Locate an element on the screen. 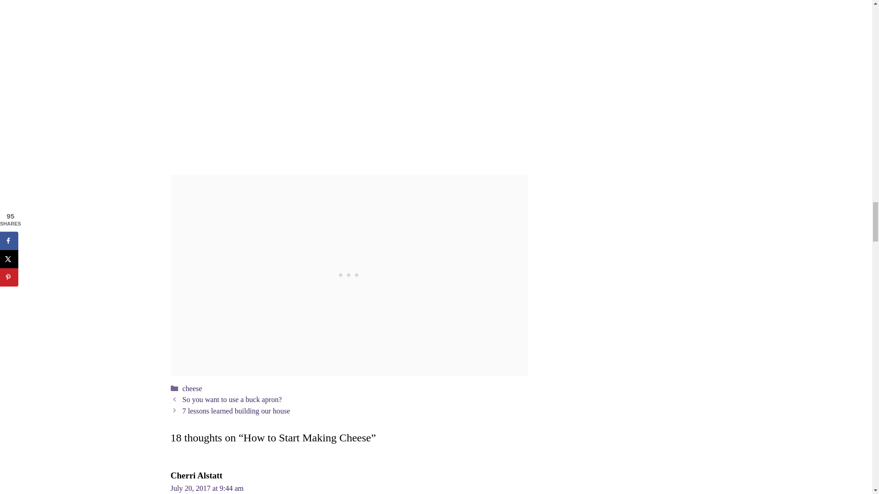  So you want to use a buck apron? is located at coordinates (232, 400).